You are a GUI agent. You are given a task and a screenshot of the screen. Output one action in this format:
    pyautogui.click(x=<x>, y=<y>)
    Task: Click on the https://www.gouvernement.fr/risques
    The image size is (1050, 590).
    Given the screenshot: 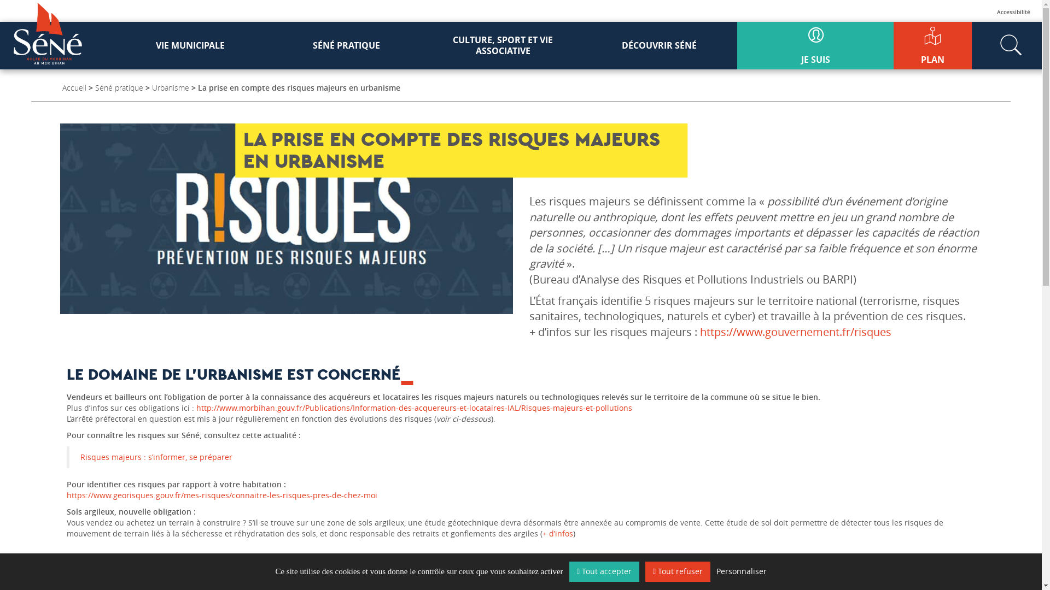 What is the action you would take?
    pyautogui.click(x=796, y=332)
    